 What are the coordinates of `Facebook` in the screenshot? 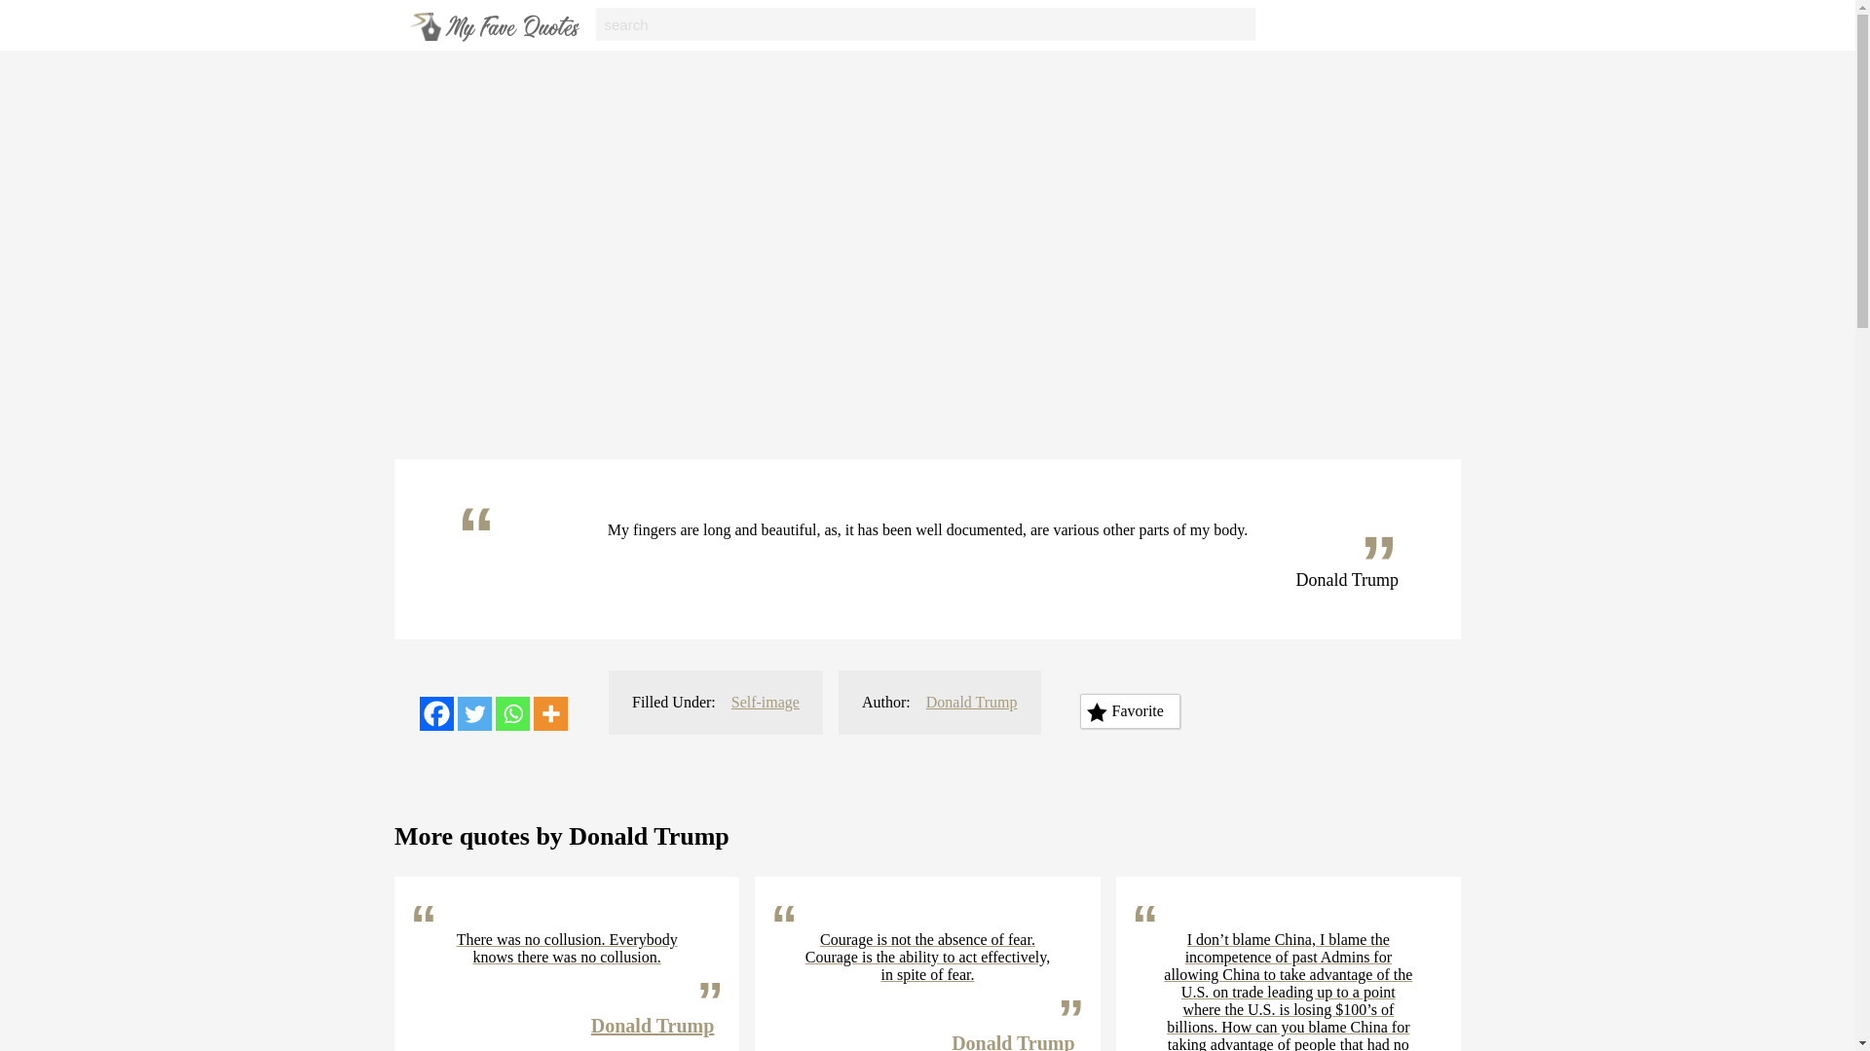 It's located at (436, 713).